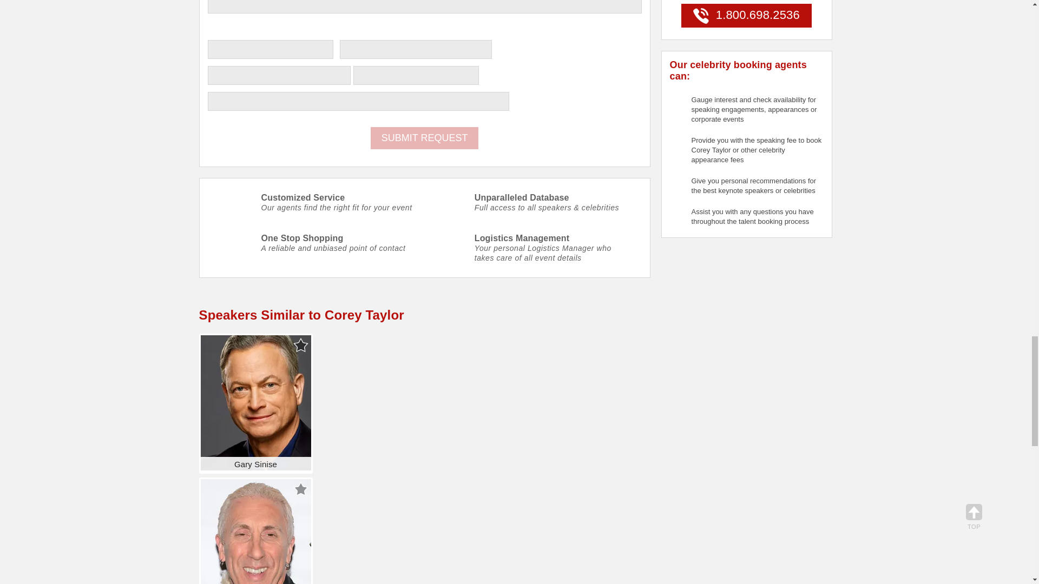 The width and height of the screenshot is (1039, 584). What do you see at coordinates (255, 531) in the screenshot?
I see `Dee Snider` at bounding box center [255, 531].